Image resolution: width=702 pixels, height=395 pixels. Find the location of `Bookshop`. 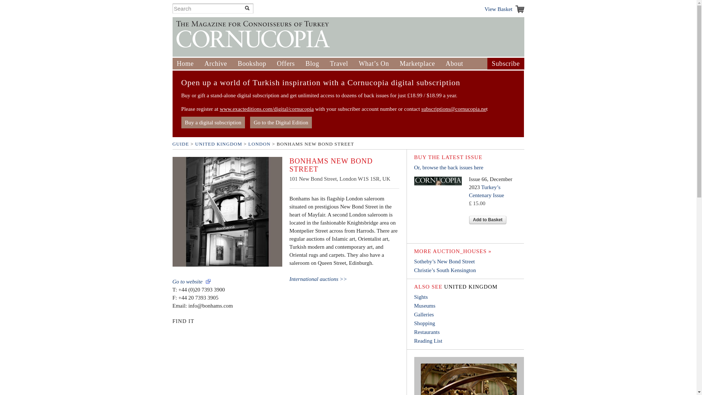

Bookshop is located at coordinates (252, 64).